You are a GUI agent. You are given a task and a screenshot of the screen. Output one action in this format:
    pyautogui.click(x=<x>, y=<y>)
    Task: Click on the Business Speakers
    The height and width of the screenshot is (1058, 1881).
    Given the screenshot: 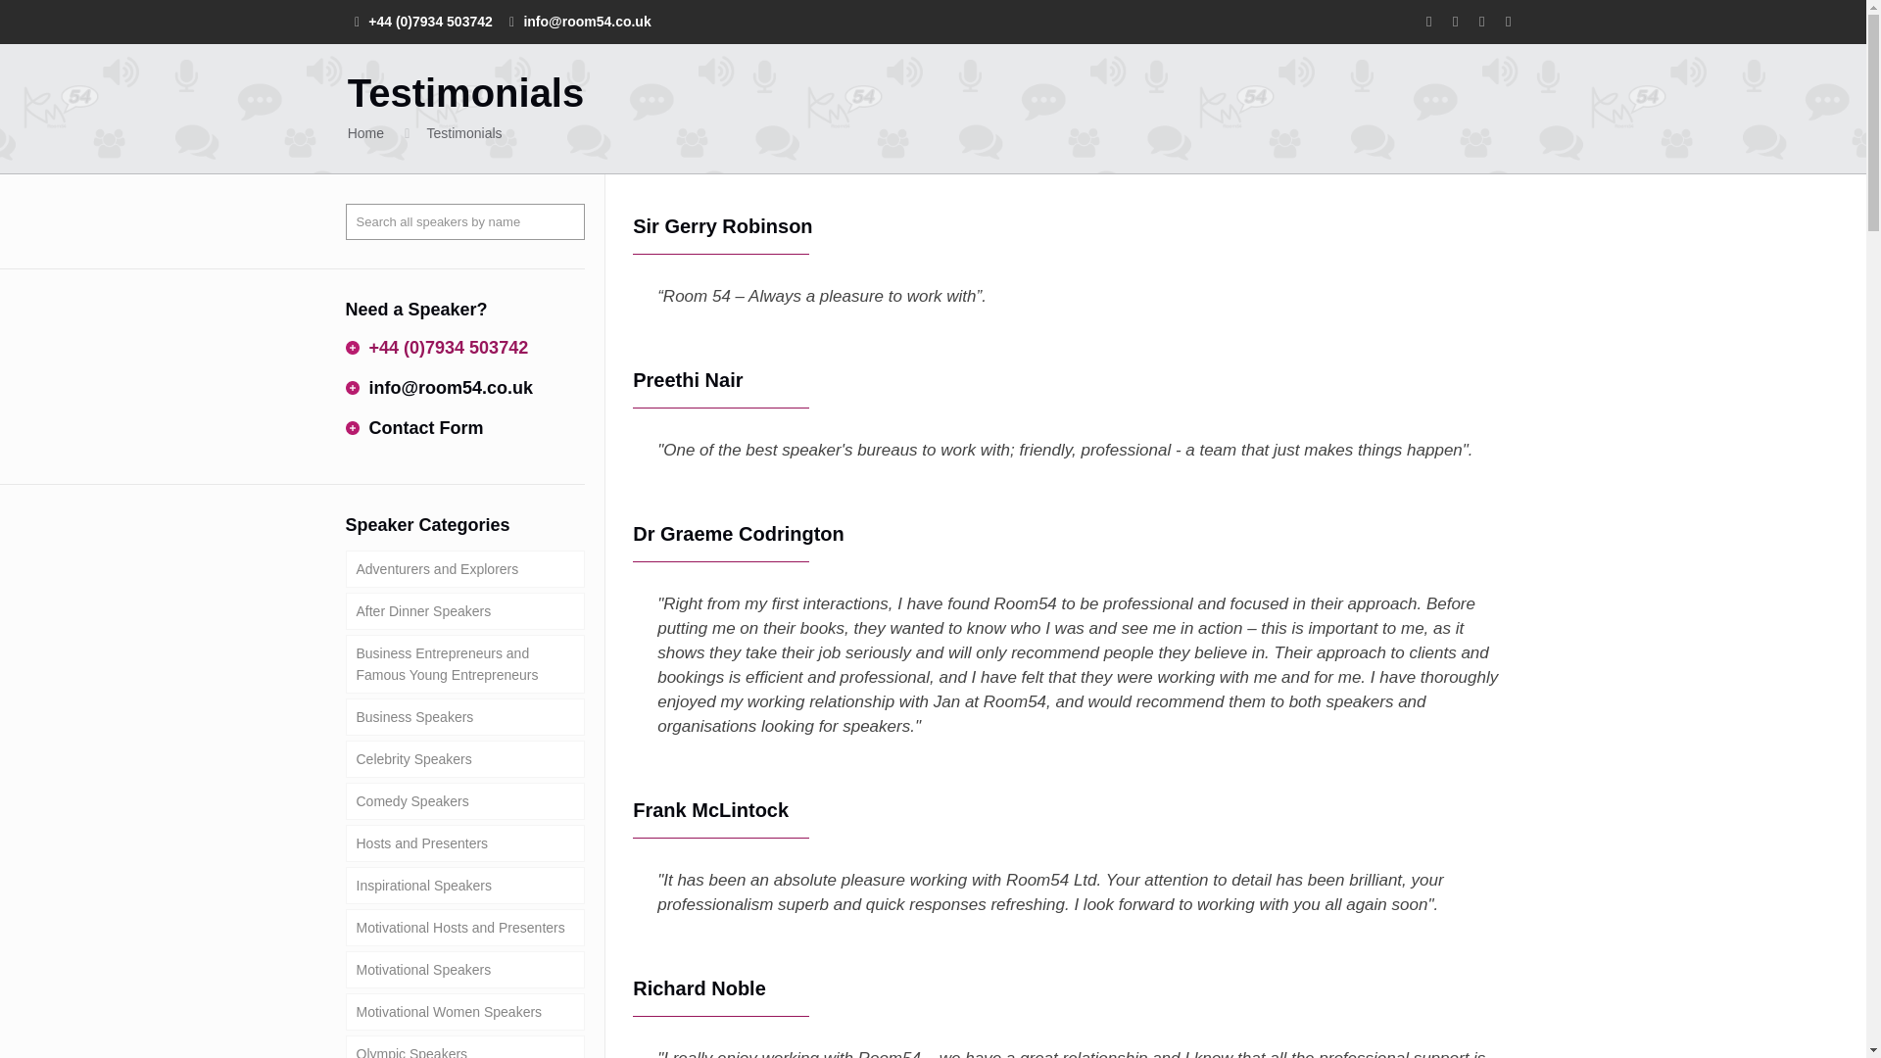 What is the action you would take?
    pyautogui.click(x=463, y=716)
    